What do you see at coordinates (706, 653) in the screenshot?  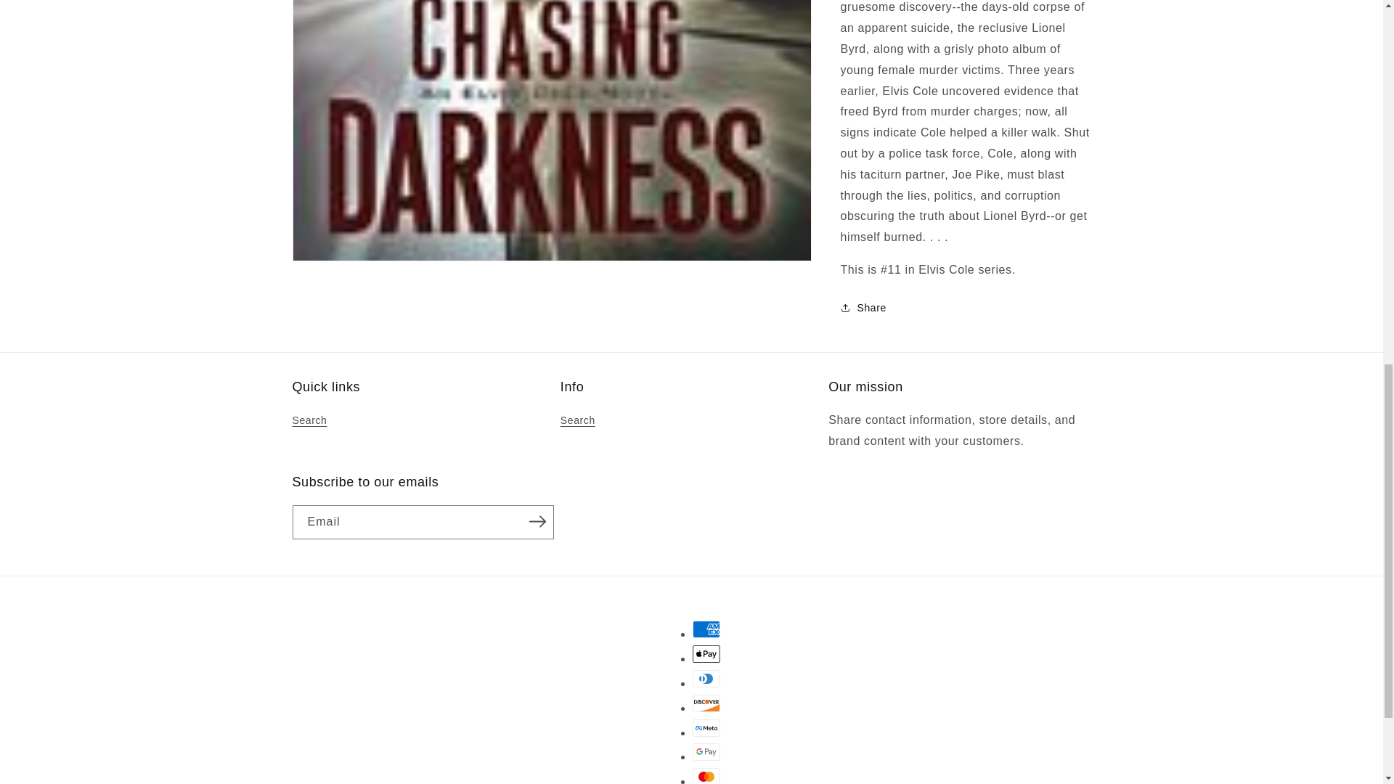 I see `Apple Pay` at bounding box center [706, 653].